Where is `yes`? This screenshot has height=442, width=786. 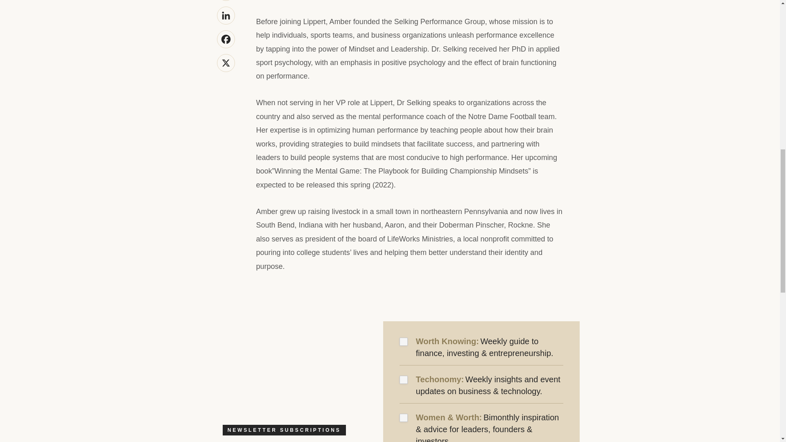 yes is located at coordinates (404, 417).